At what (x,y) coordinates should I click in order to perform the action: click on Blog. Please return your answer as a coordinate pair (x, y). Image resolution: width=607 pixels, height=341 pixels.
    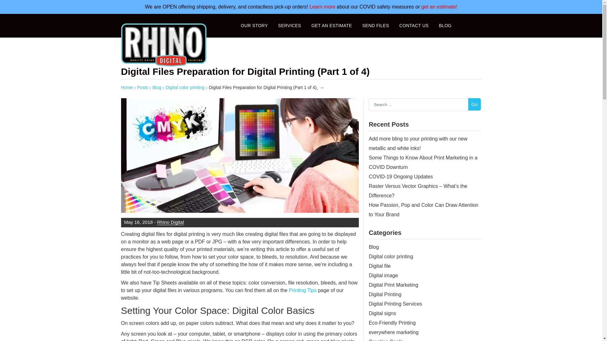
    Looking at the image, I should click on (157, 87).